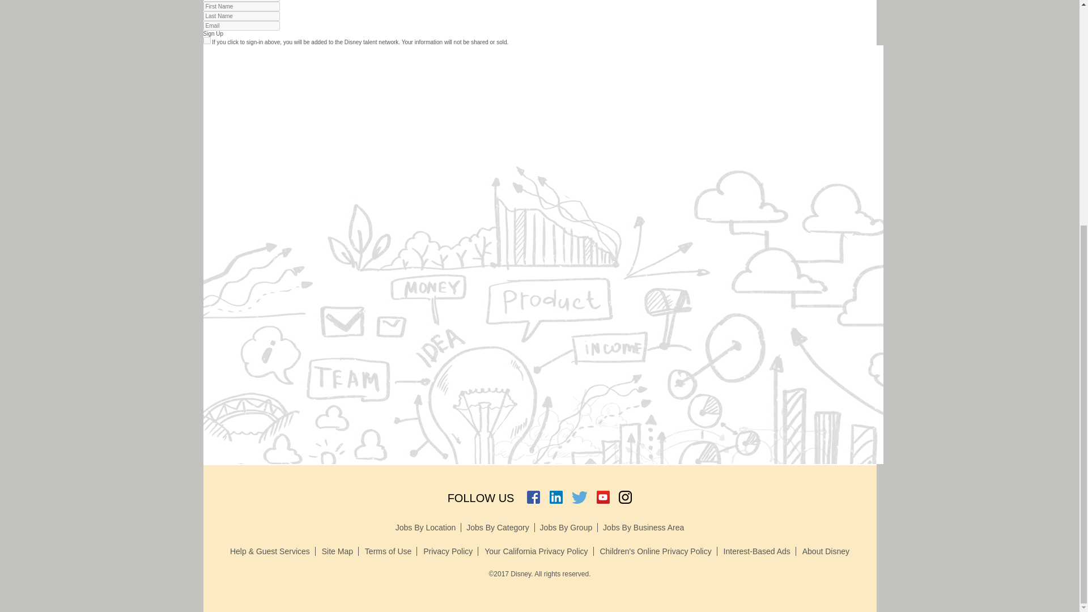  I want to click on Your California Privacy Policy, so click(538, 551).